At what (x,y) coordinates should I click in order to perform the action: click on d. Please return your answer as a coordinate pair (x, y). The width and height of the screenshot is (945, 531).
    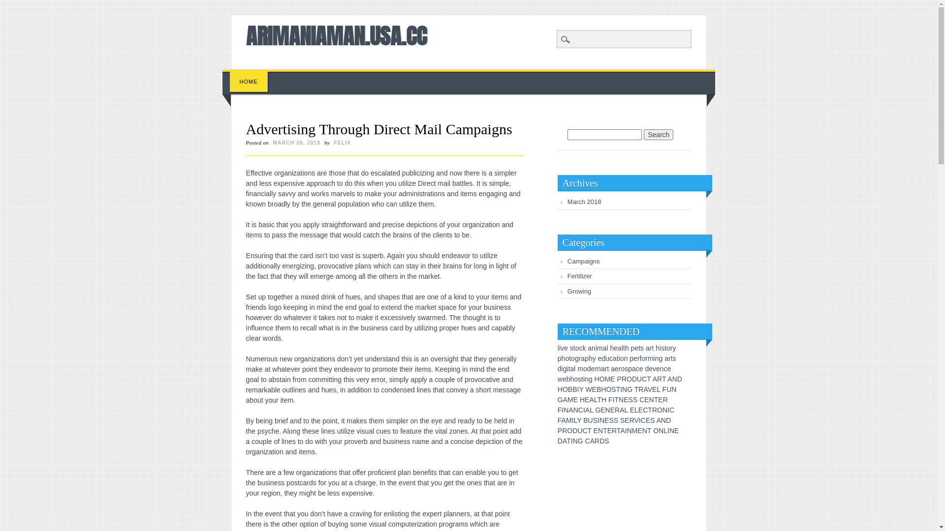
    Looking at the image, I should click on (589, 369).